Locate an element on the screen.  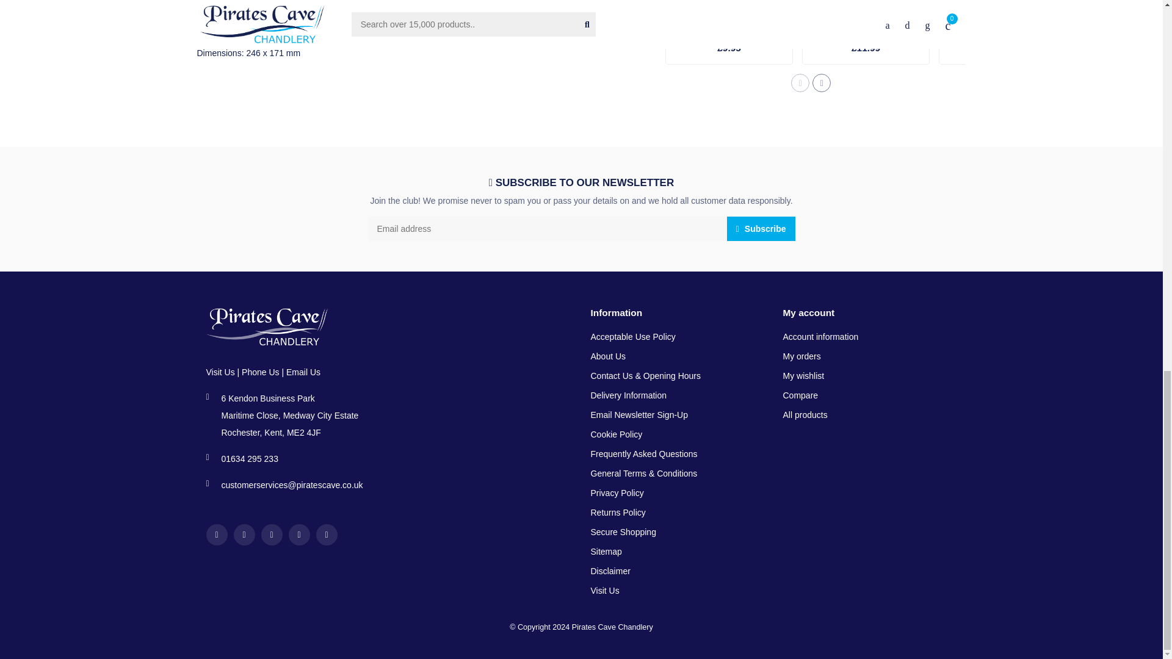
Secure Shopping is located at coordinates (623, 532).